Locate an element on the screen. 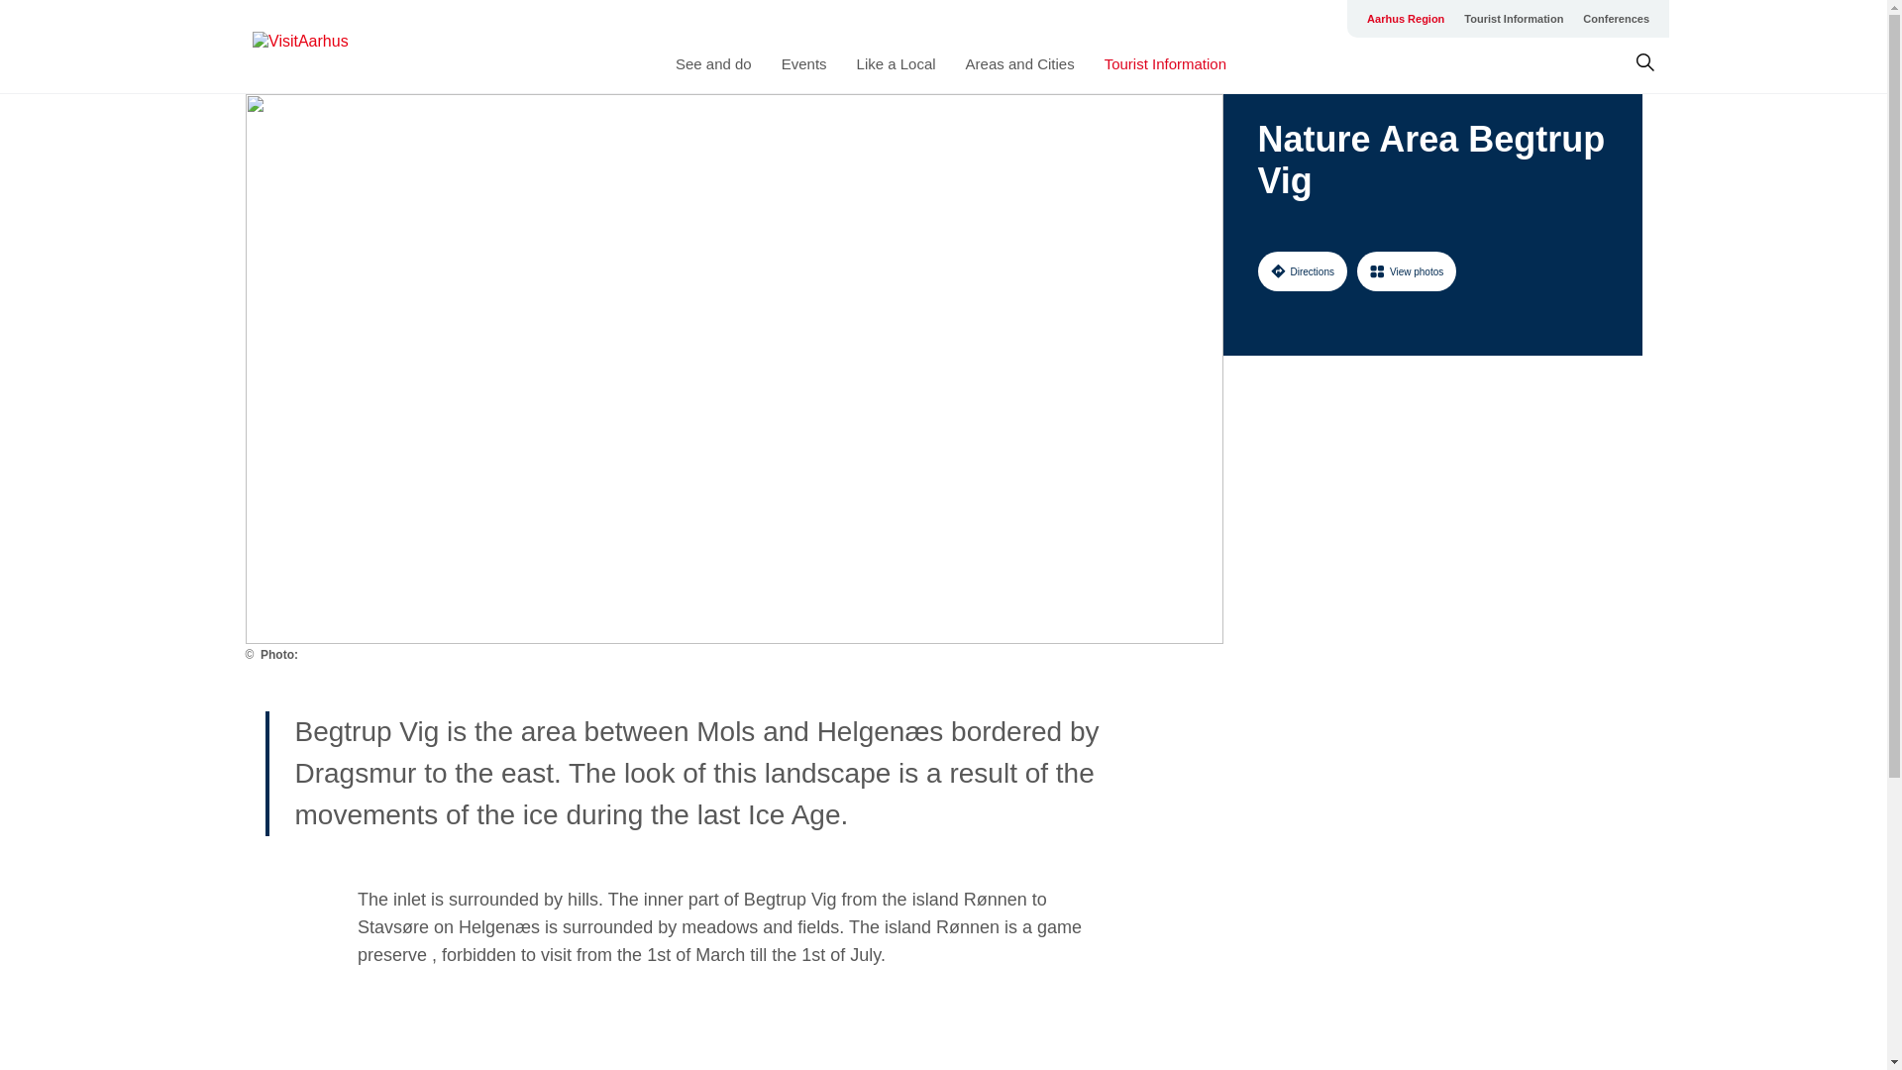  See and do is located at coordinates (713, 63).